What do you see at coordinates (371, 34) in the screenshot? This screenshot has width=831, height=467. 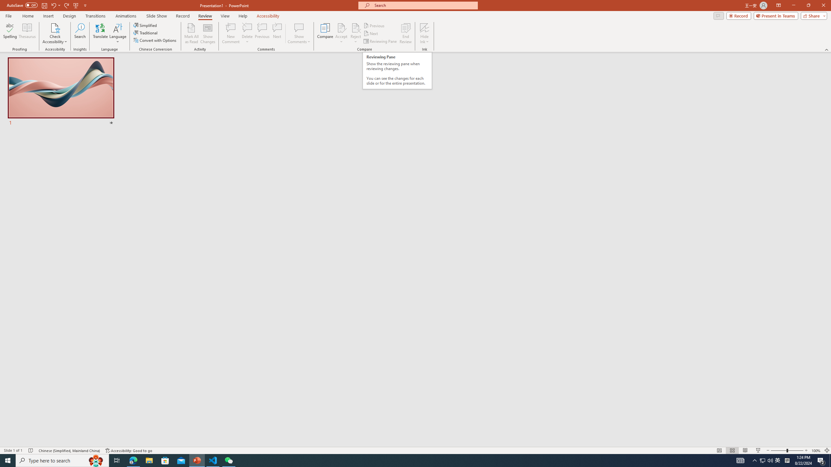 I see `Next` at bounding box center [371, 34].